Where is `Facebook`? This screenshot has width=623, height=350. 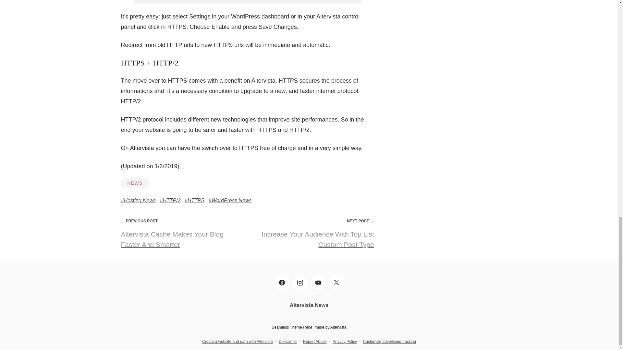
Facebook is located at coordinates (282, 283).